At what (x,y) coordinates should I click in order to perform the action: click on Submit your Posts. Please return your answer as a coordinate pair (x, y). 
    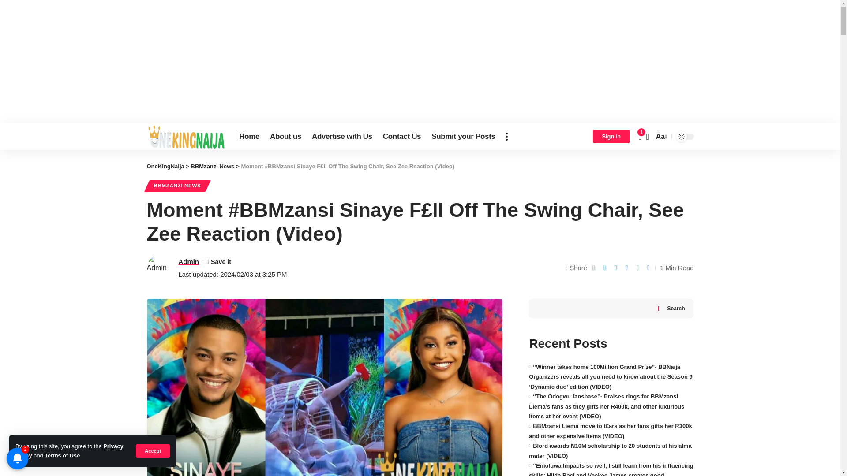
    Looking at the image, I should click on (463, 137).